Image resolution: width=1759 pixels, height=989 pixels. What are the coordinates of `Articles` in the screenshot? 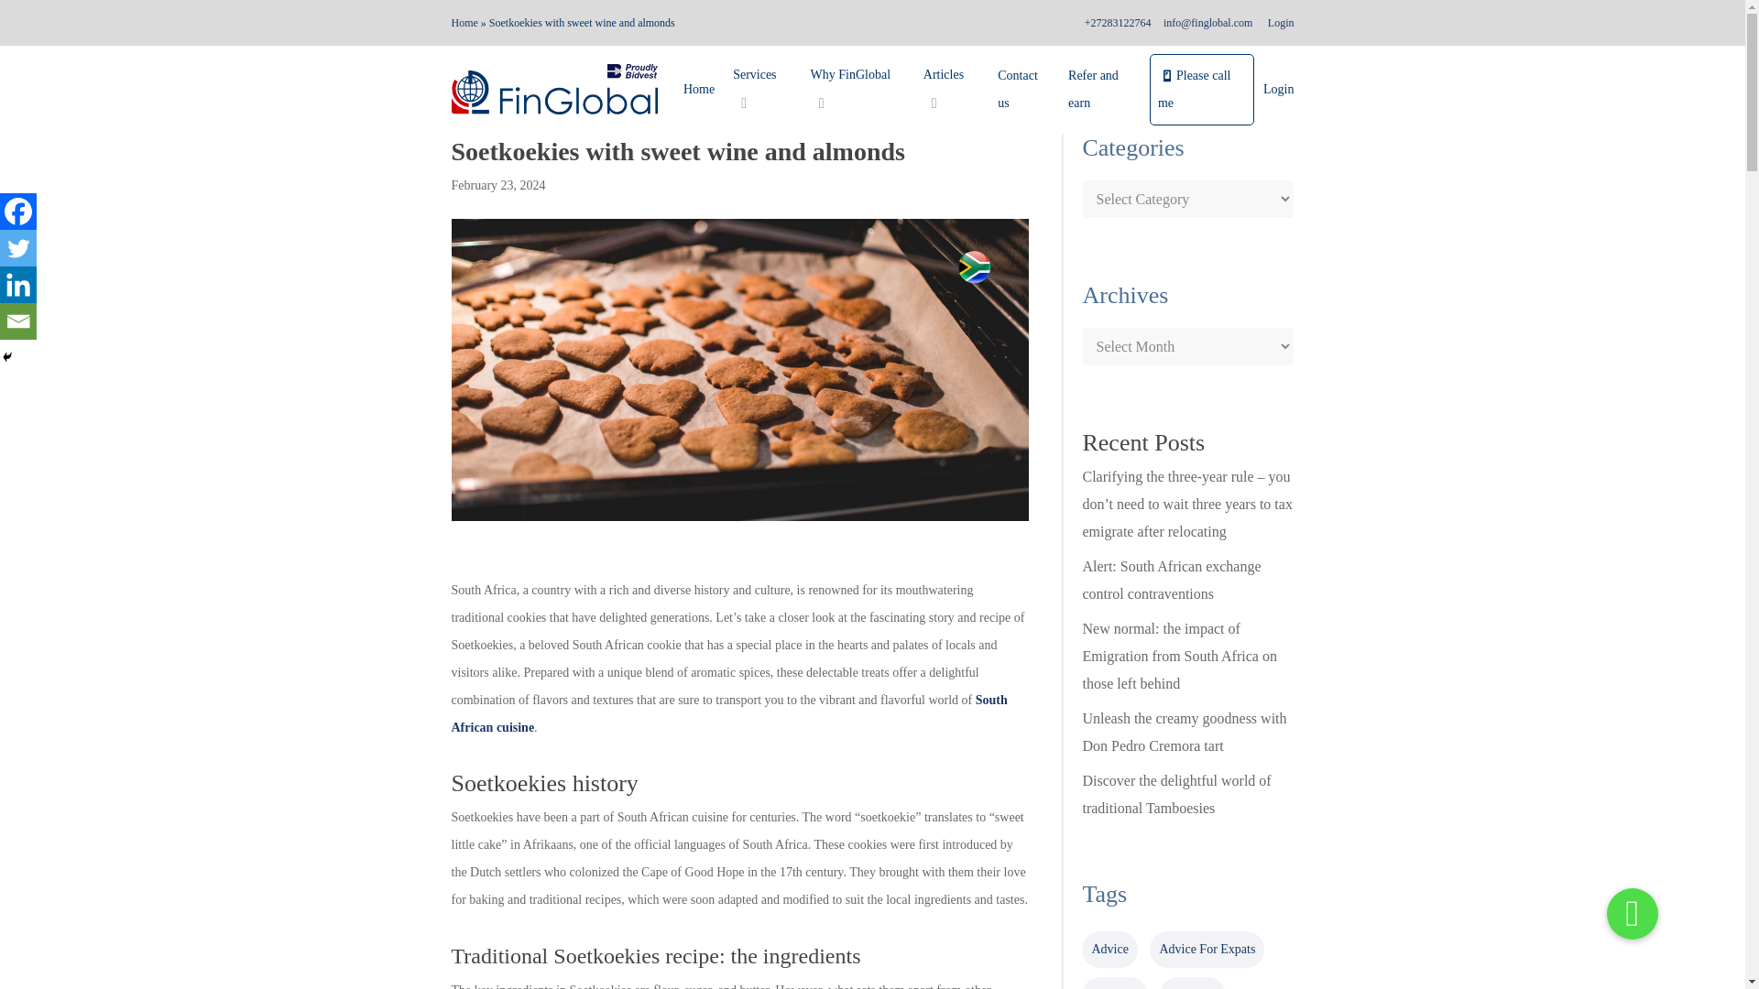 It's located at (951, 89).